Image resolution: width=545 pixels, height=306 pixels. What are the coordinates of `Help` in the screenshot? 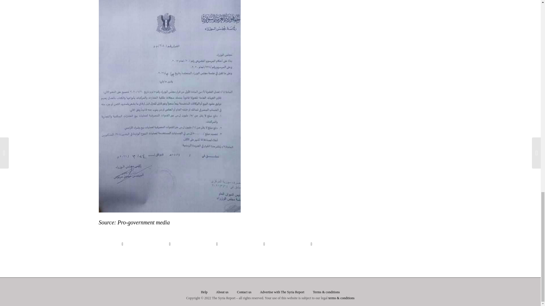 It's located at (204, 292).